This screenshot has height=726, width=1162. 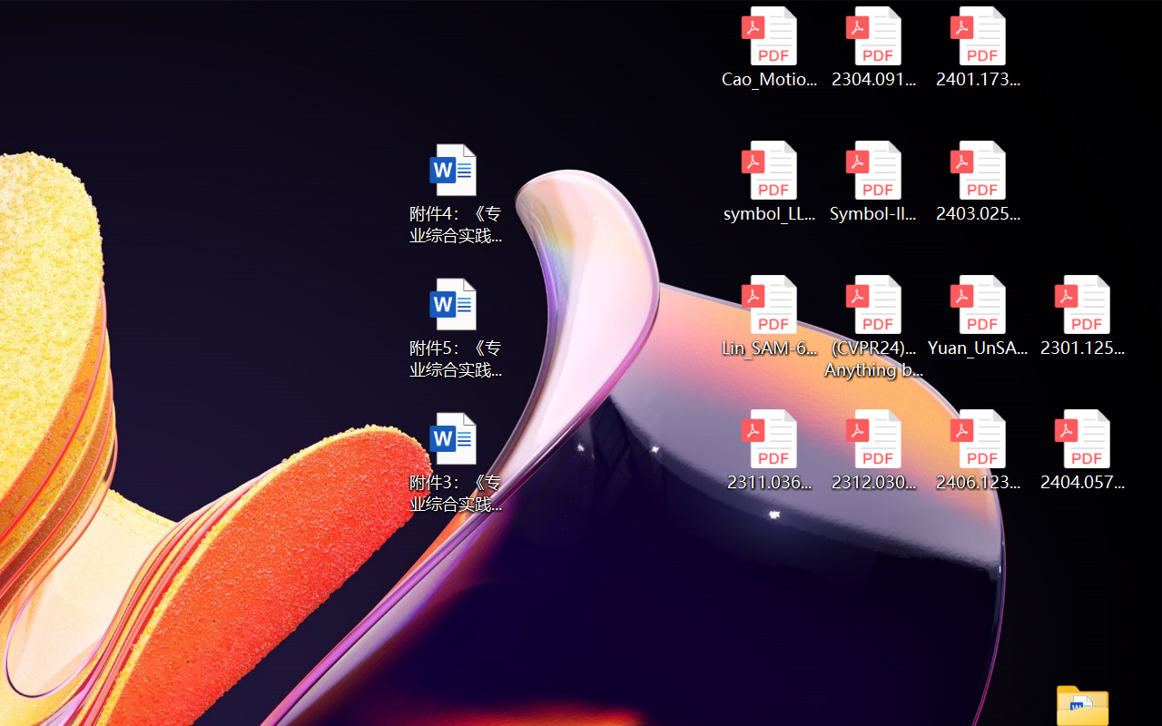 What do you see at coordinates (873, 327) in the screenshot?
I see `(CVPR24)Matching Anything by Segmenting Anything.pdf` at bounding box center [873, 327].